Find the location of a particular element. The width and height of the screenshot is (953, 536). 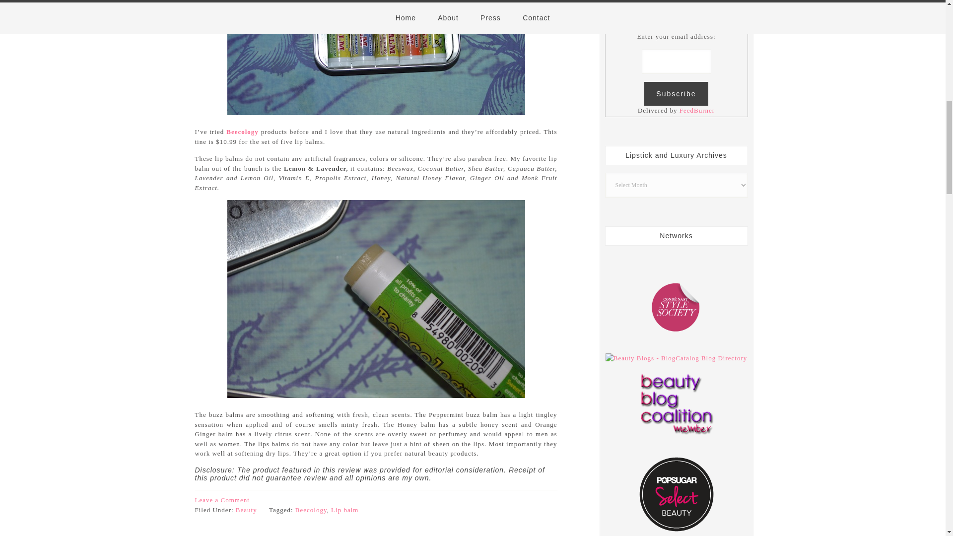

Beecology is located at coordinates (311, 509).